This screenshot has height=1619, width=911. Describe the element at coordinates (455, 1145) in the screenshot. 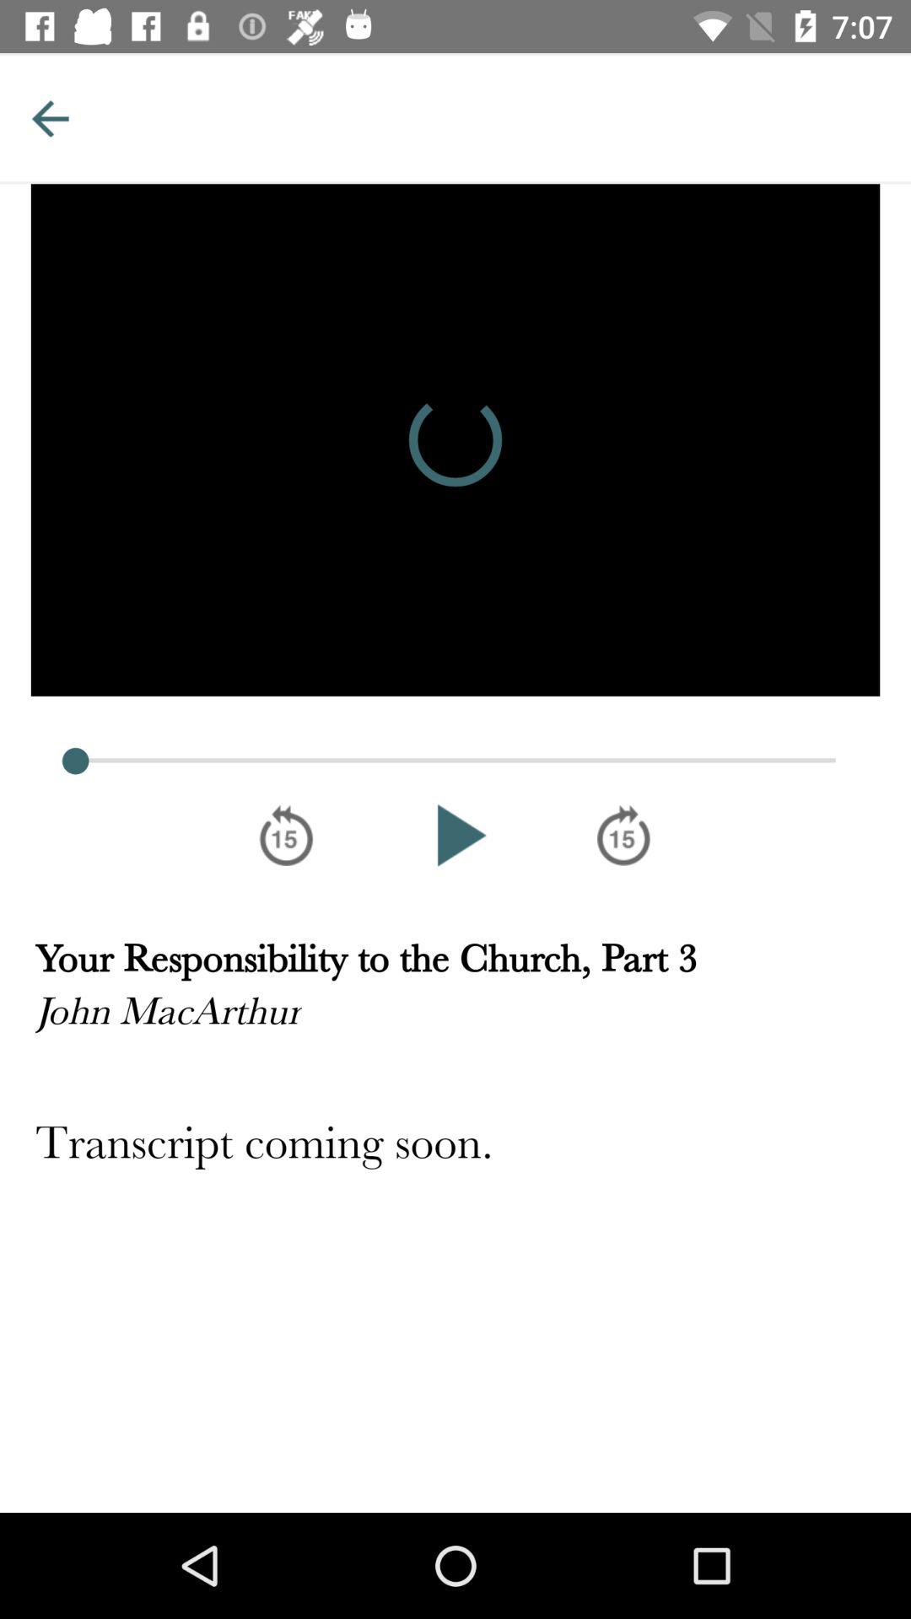

I see `press item below the john macarthur icon` at that location.